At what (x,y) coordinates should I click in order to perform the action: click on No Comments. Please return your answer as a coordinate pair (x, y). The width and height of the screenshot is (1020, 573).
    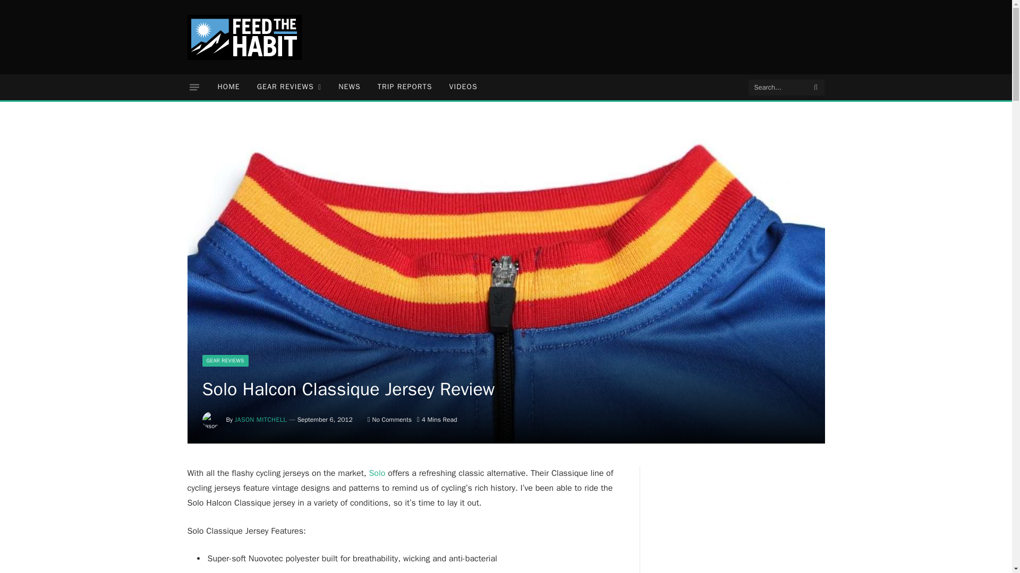
    Looking at the image, I should click on (389, 420).